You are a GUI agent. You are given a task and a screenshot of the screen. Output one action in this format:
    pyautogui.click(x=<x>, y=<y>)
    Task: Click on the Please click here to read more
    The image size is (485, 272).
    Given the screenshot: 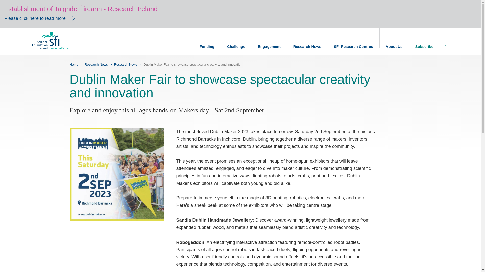 What is the action you would take?
    pyautogui.click(x=41, y=19)
    